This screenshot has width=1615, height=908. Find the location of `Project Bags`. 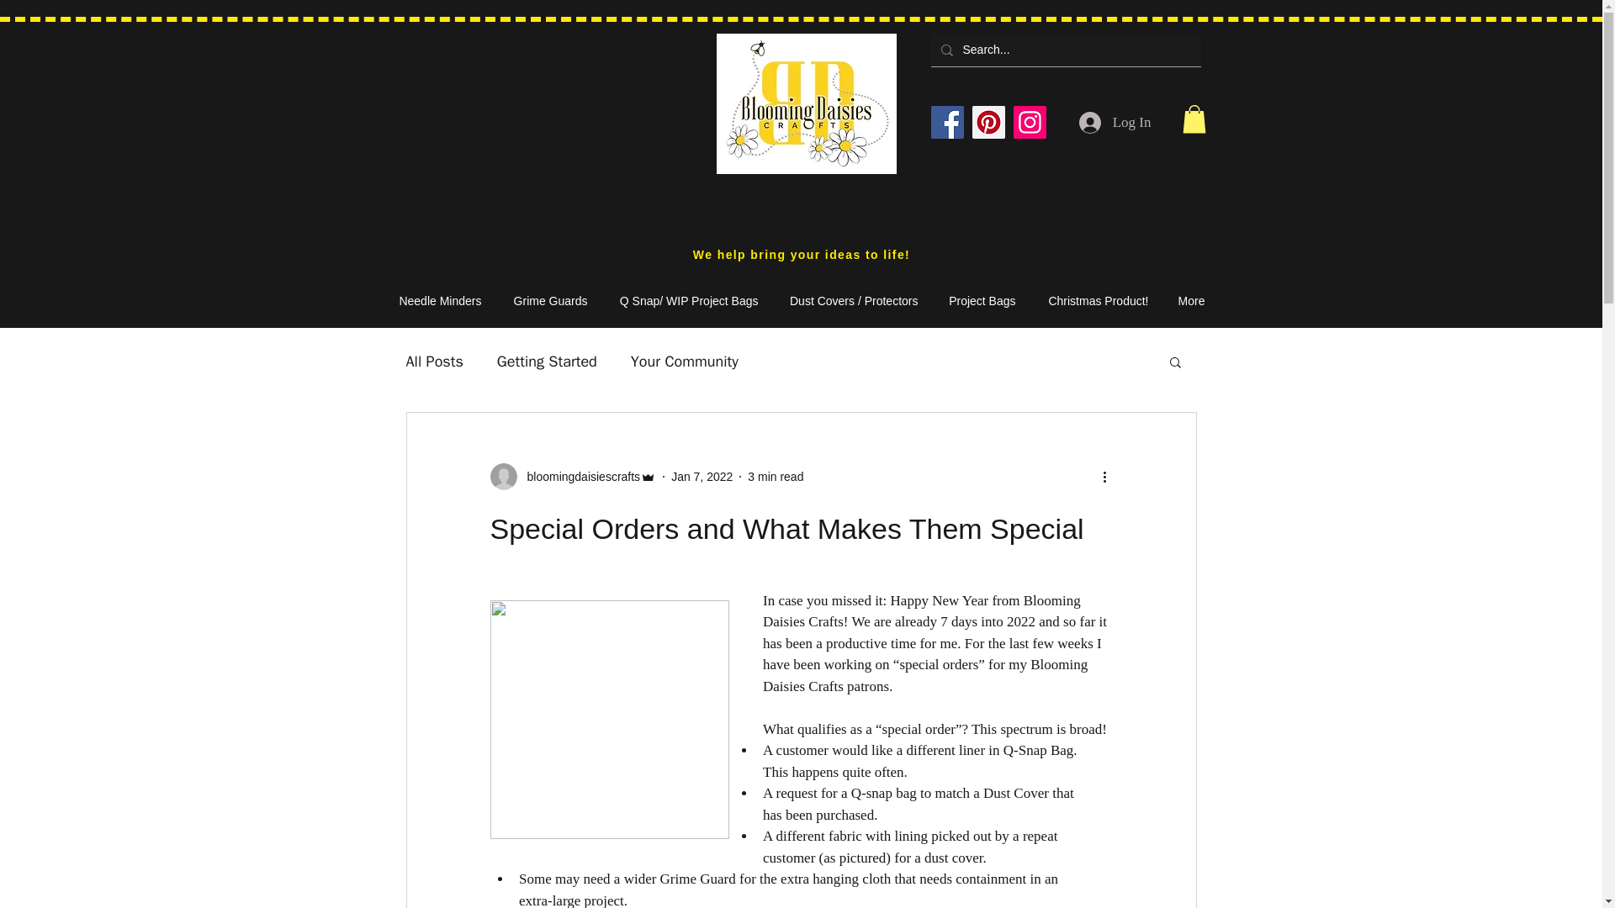

Project Bags is located at coordinates (976, 301).